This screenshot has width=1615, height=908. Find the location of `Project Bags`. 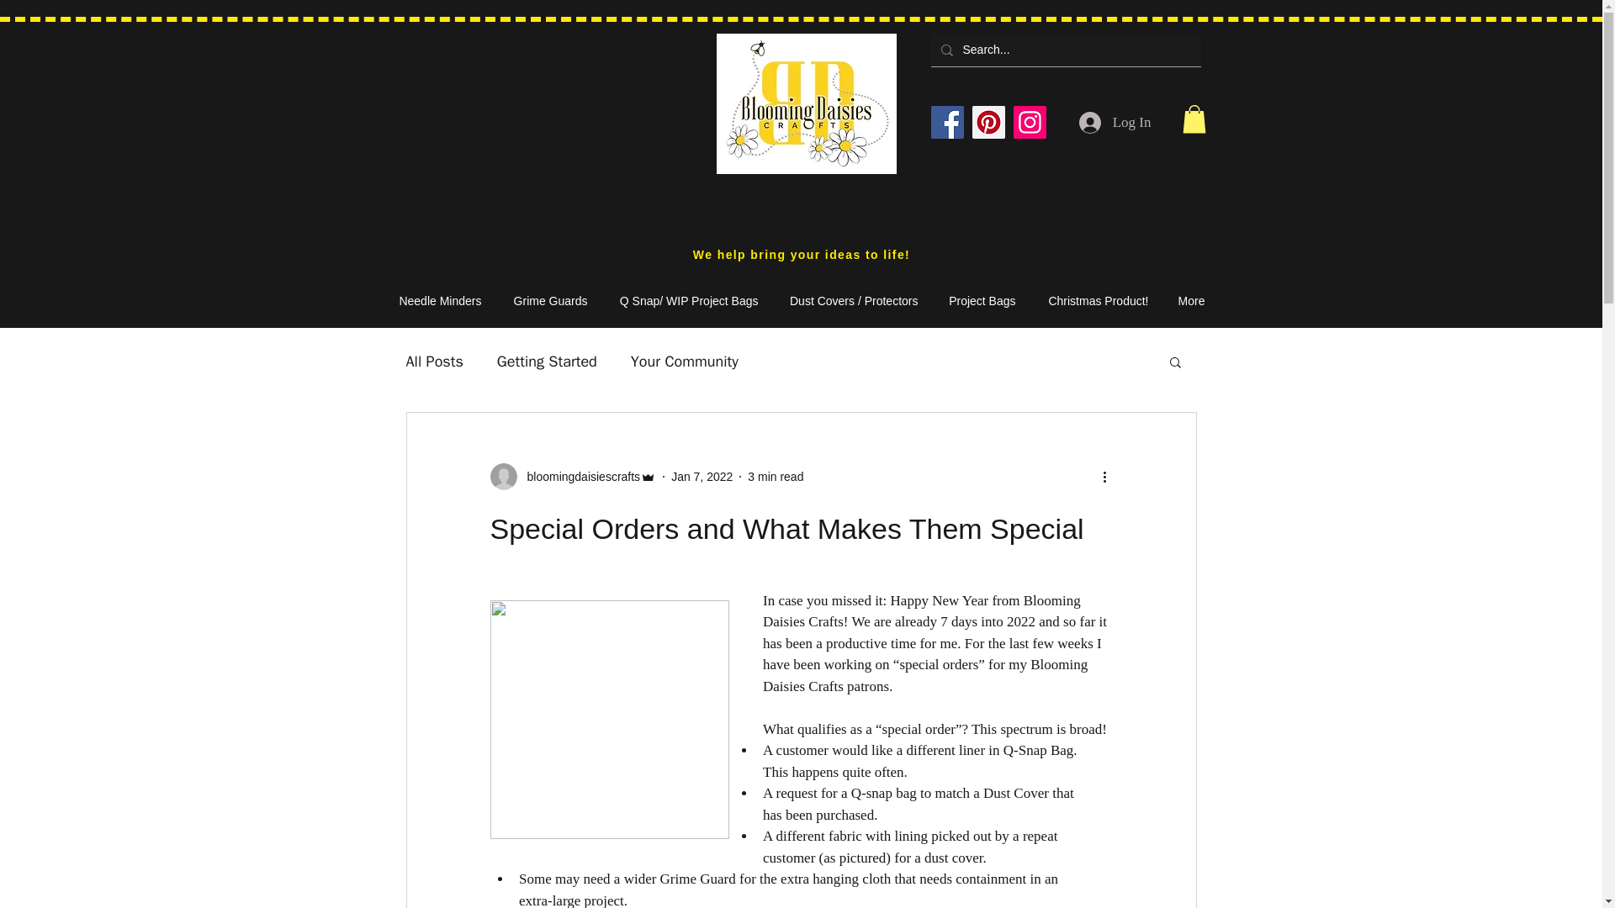

Project Bags is located at coordinates (976, 301).